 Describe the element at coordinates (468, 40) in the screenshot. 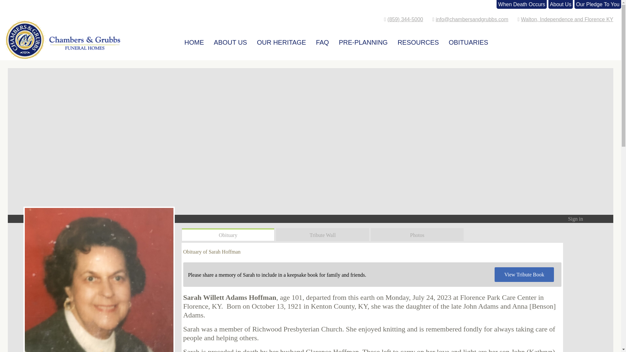

I see `OBITUARIES` at that location.